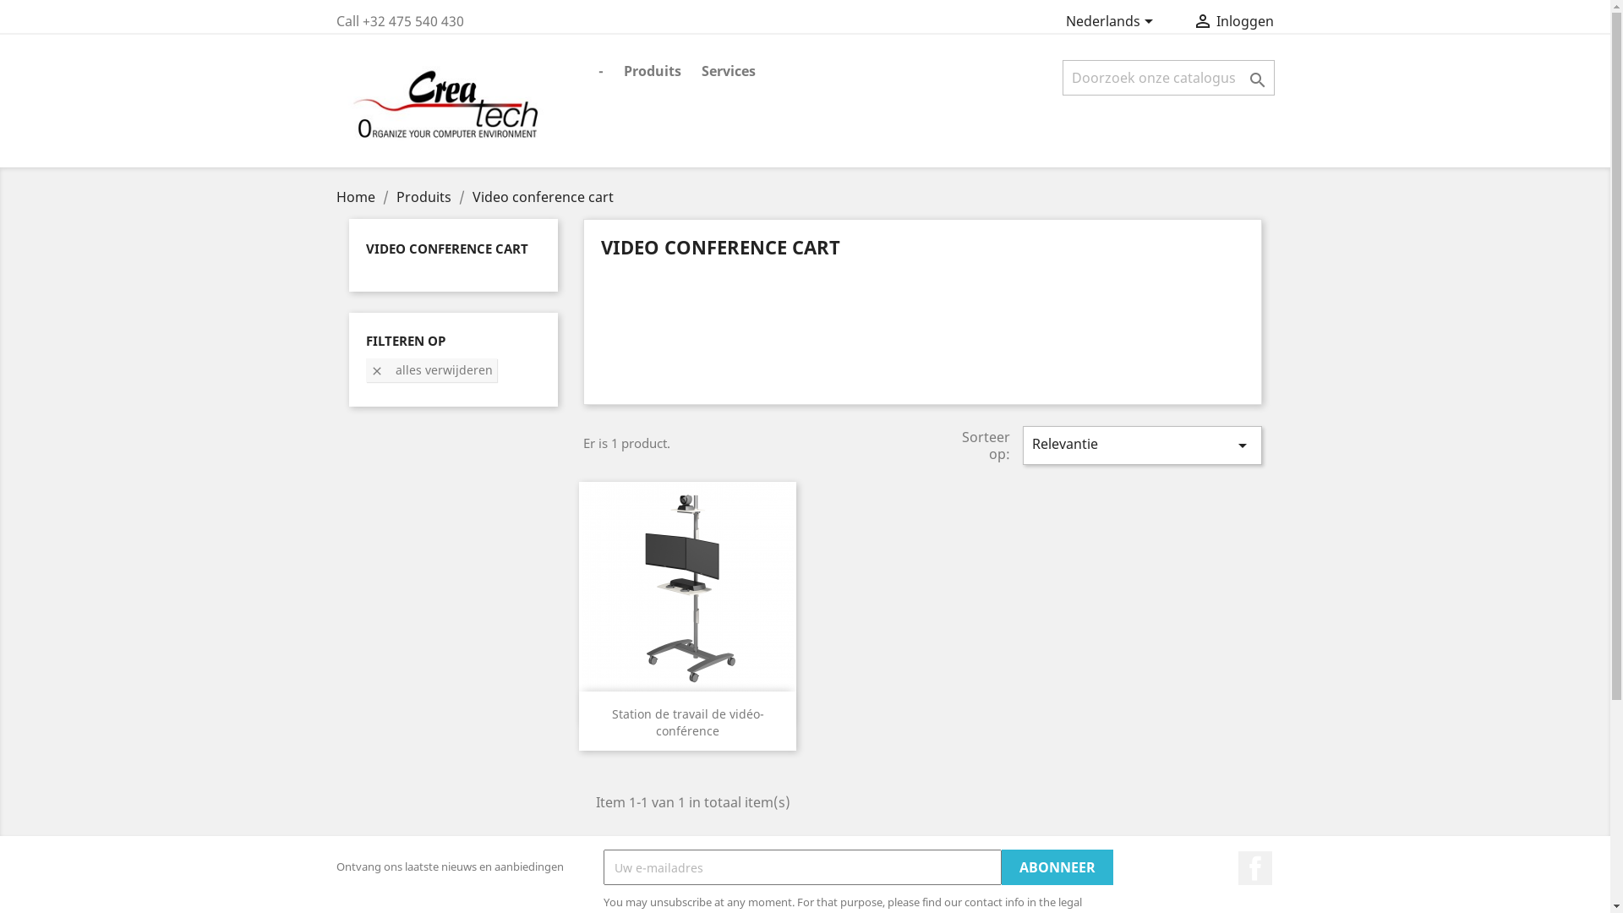 This screenshot has height=913, width=1623. I want to click on Home, so click(358, 197).